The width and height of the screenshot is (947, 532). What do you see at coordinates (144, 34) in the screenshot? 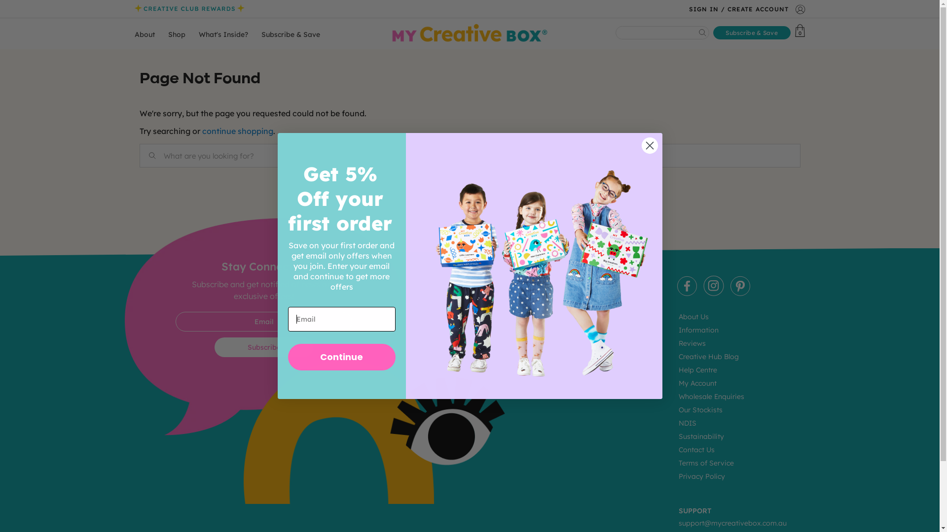
I see `About` at bounding box center [144, 34].